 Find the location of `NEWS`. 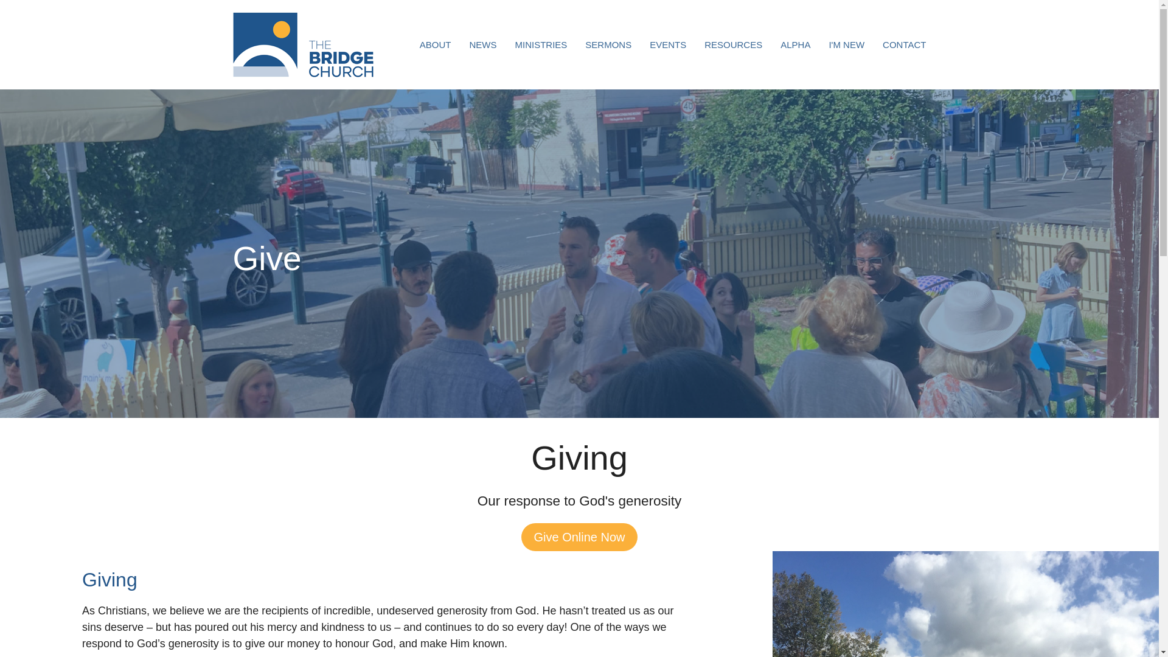

NEWS is located at coordinates (483, 44).